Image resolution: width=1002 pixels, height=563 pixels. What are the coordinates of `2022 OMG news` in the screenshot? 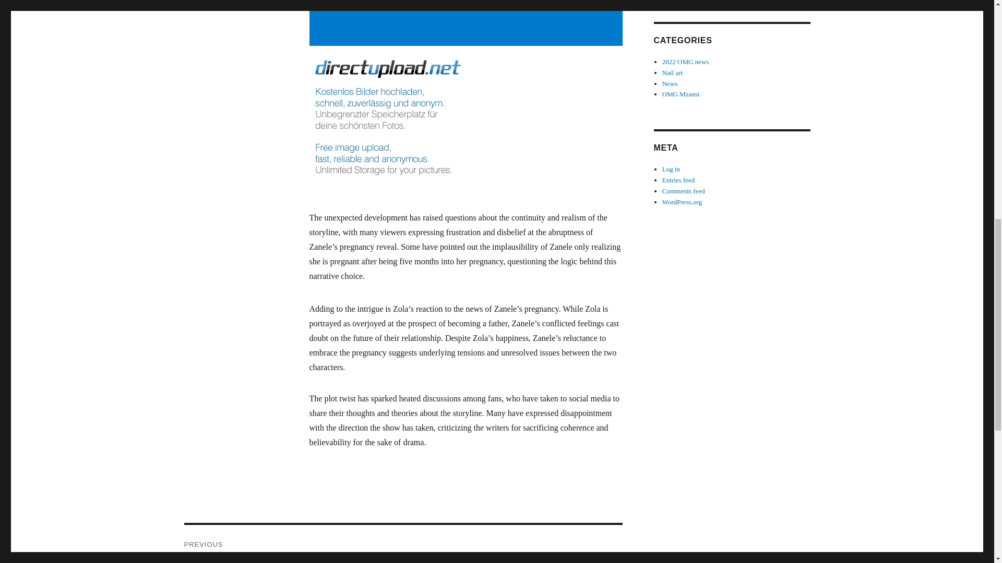 It's located at (686, 62).